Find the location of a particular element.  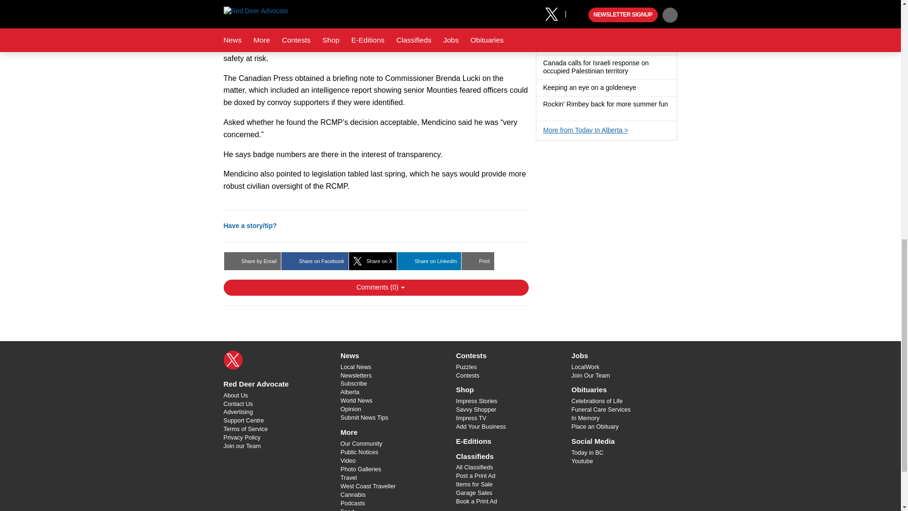

X is located at coordinates (233, 360).